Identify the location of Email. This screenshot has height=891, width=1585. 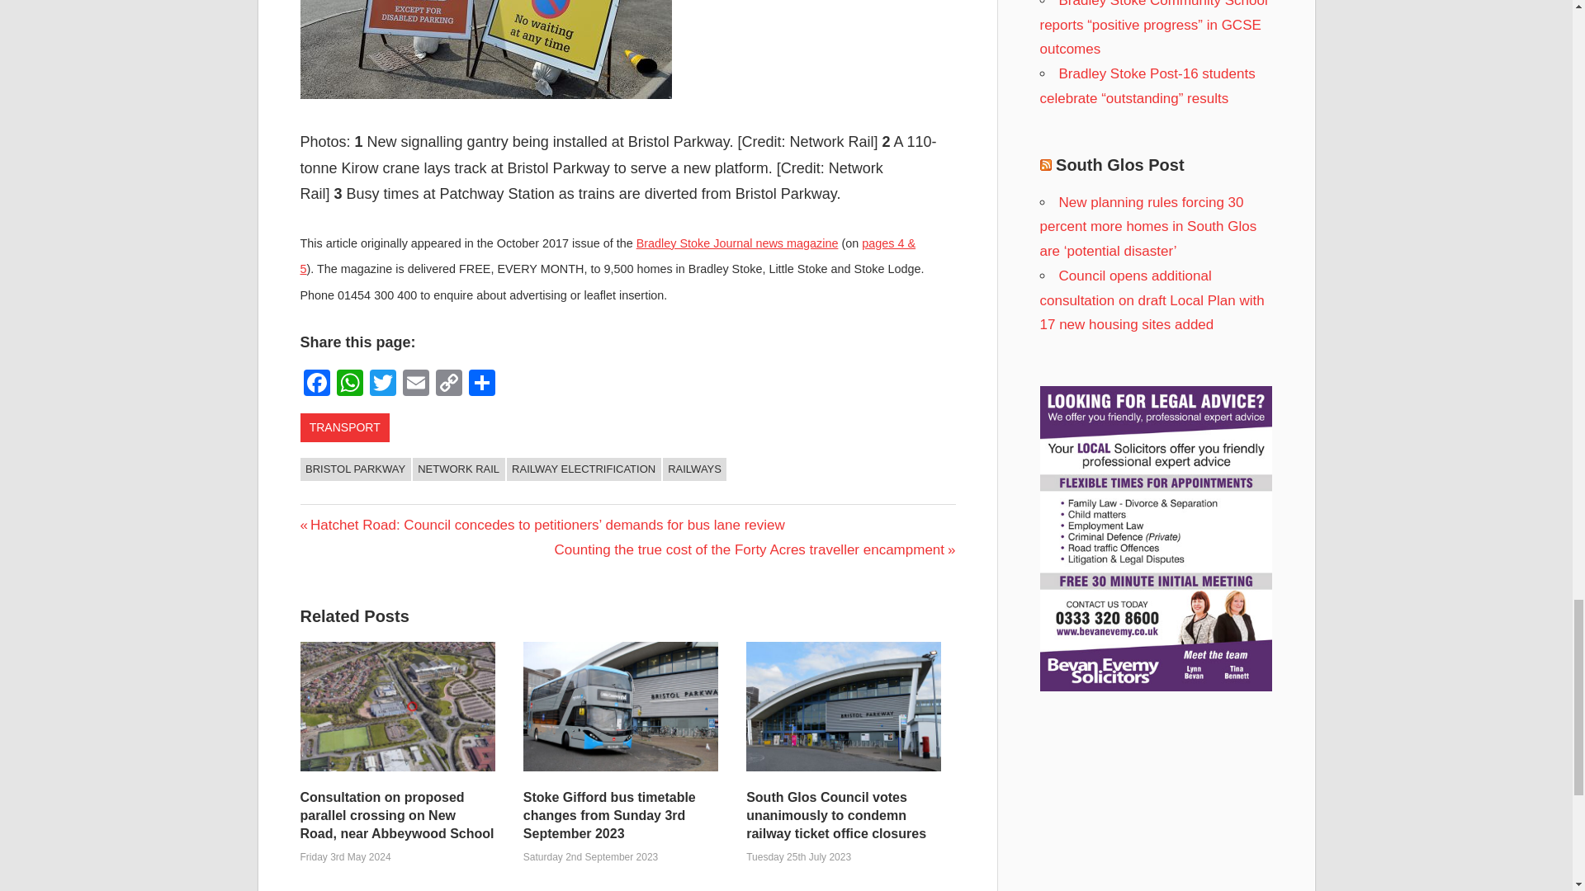
(416, 384).